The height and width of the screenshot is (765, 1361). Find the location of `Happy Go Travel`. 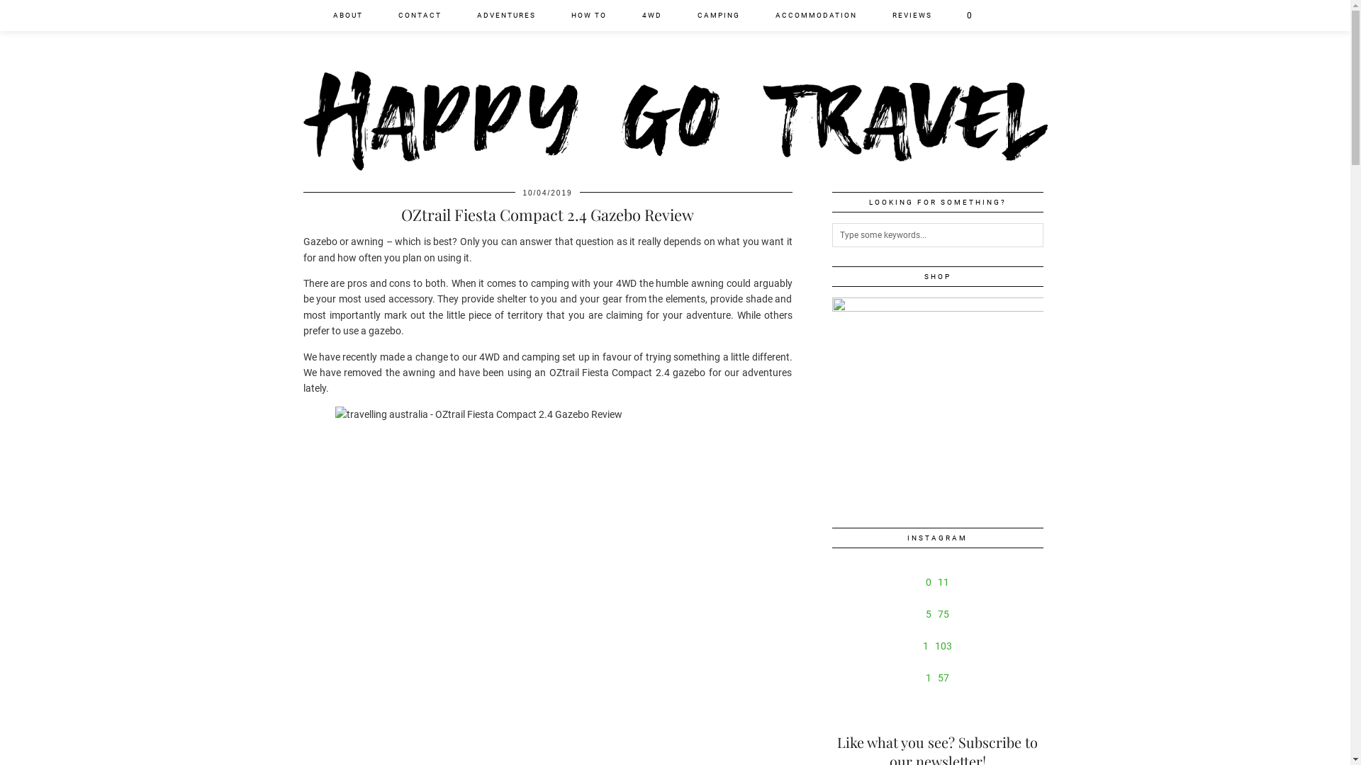

Happy Go Travel is located at coordinates (676, 85).